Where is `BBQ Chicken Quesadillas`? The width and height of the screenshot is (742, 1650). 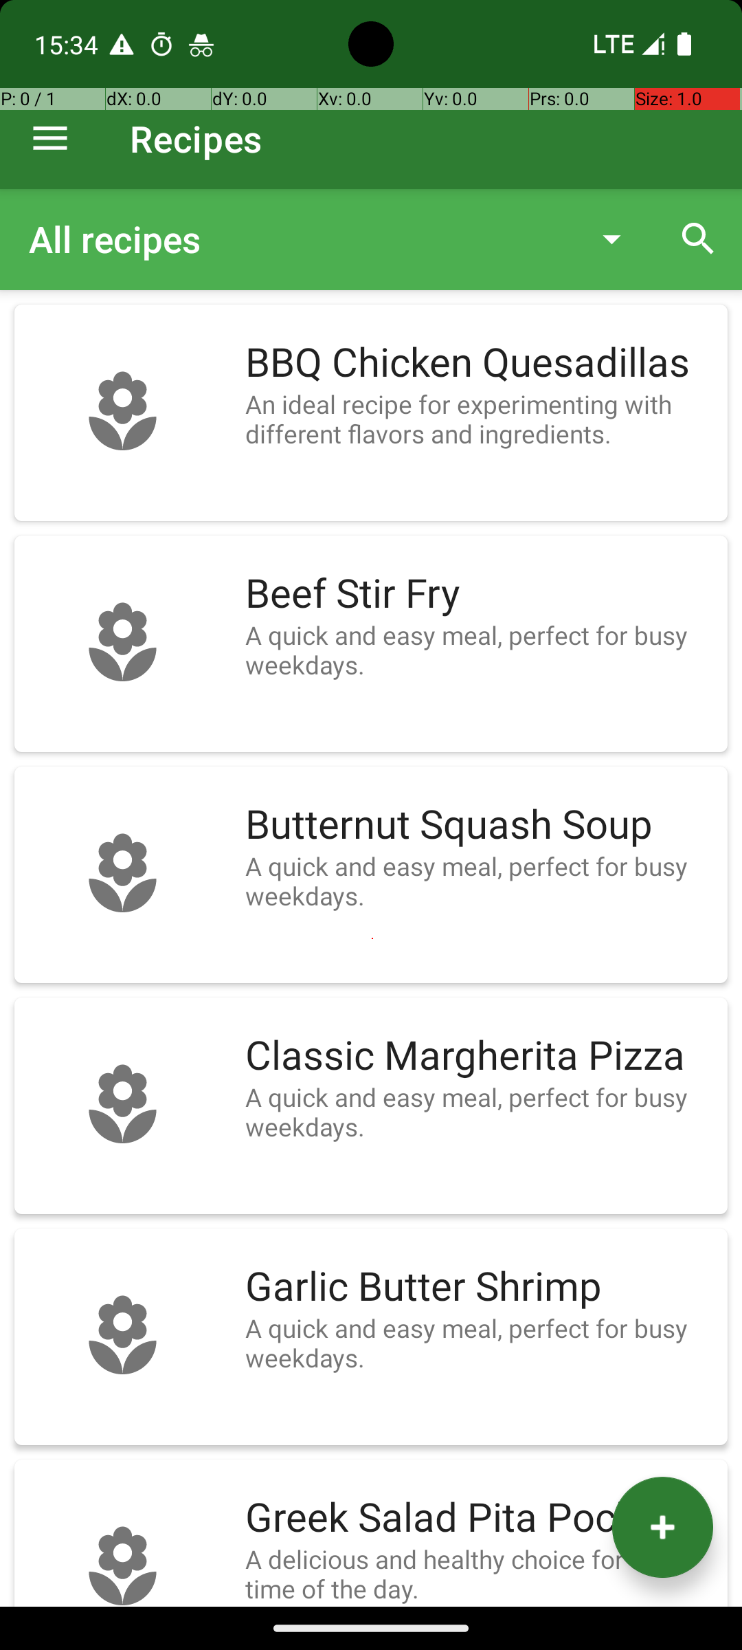
BBQ Chicken Quesadillas is located at coordinates (480, 363).